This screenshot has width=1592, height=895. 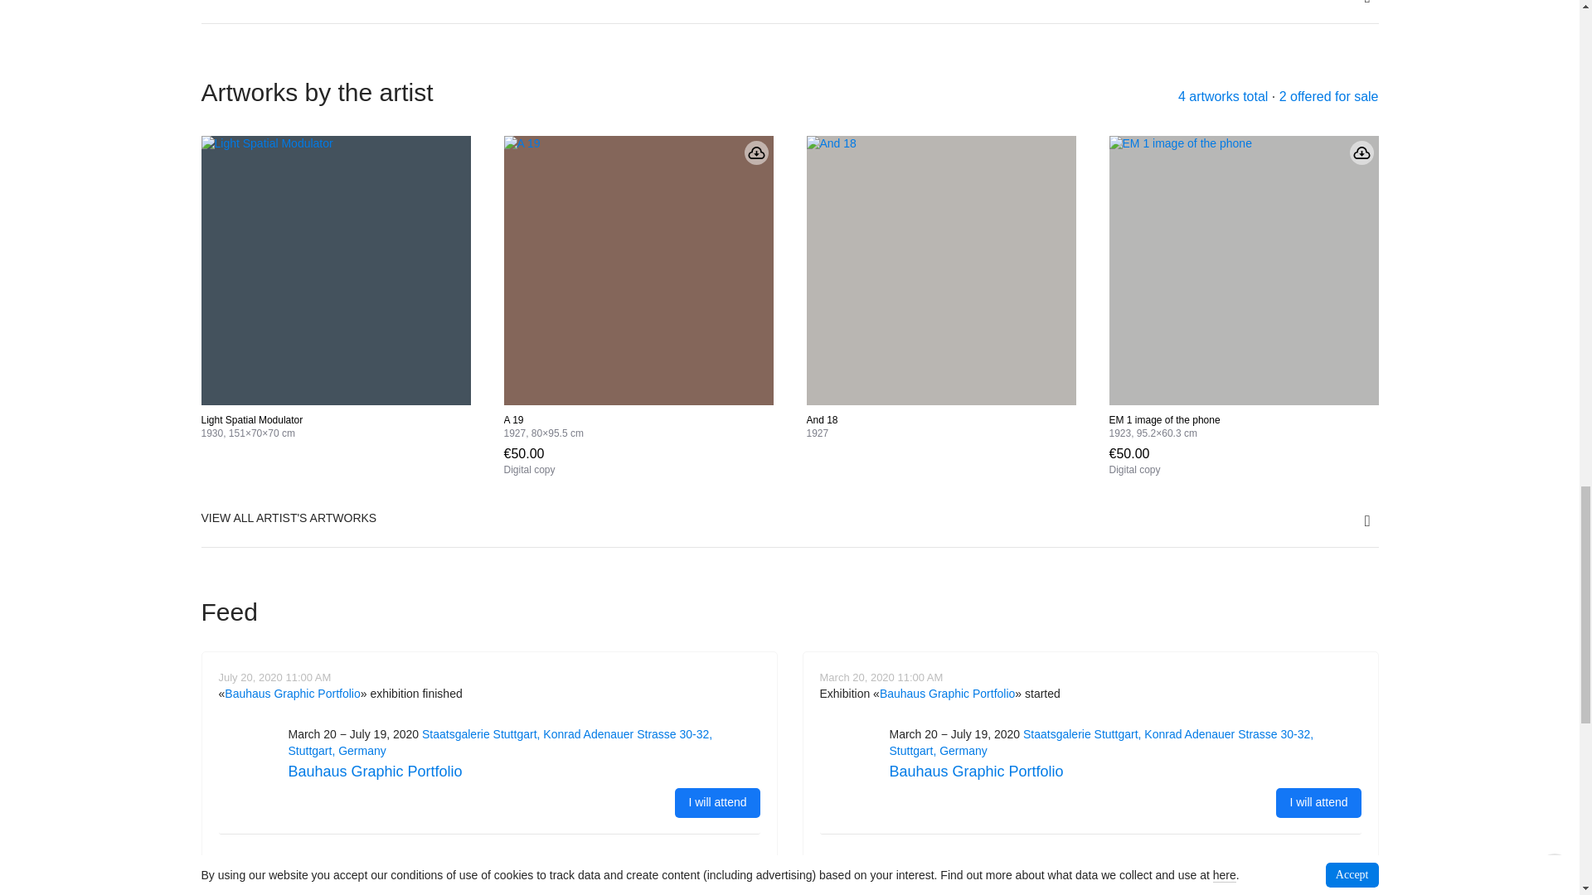 What do you see at coordinates (1134, 460) in the screenshot?
I see `Buy digital copy` at bounding box center [1134, 460].